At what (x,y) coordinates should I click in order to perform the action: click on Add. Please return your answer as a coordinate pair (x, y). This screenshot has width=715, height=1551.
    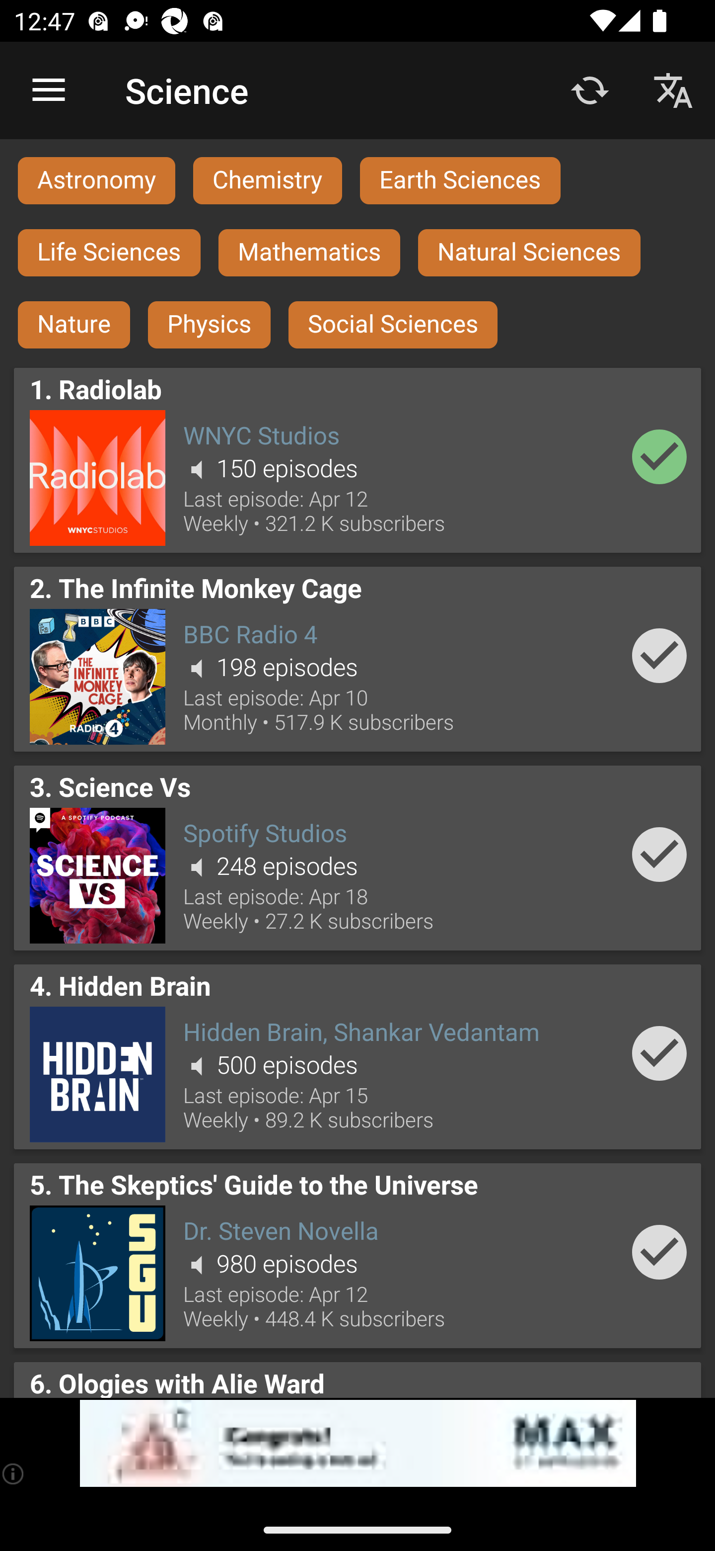
    Looking at the image, I should click on (659, 1053).